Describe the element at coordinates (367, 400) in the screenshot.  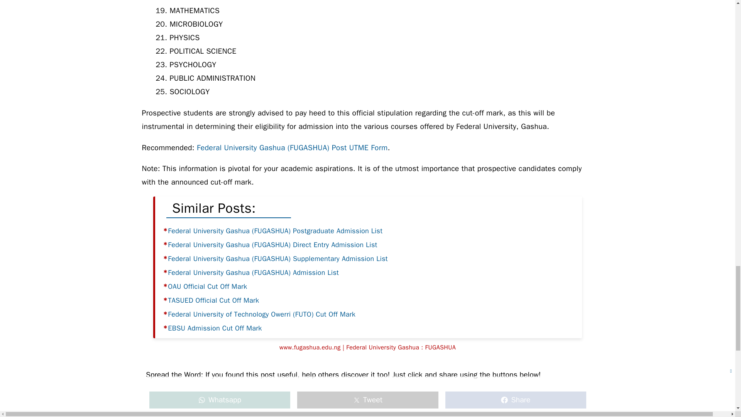
I see `Repost this on X!` at that location.